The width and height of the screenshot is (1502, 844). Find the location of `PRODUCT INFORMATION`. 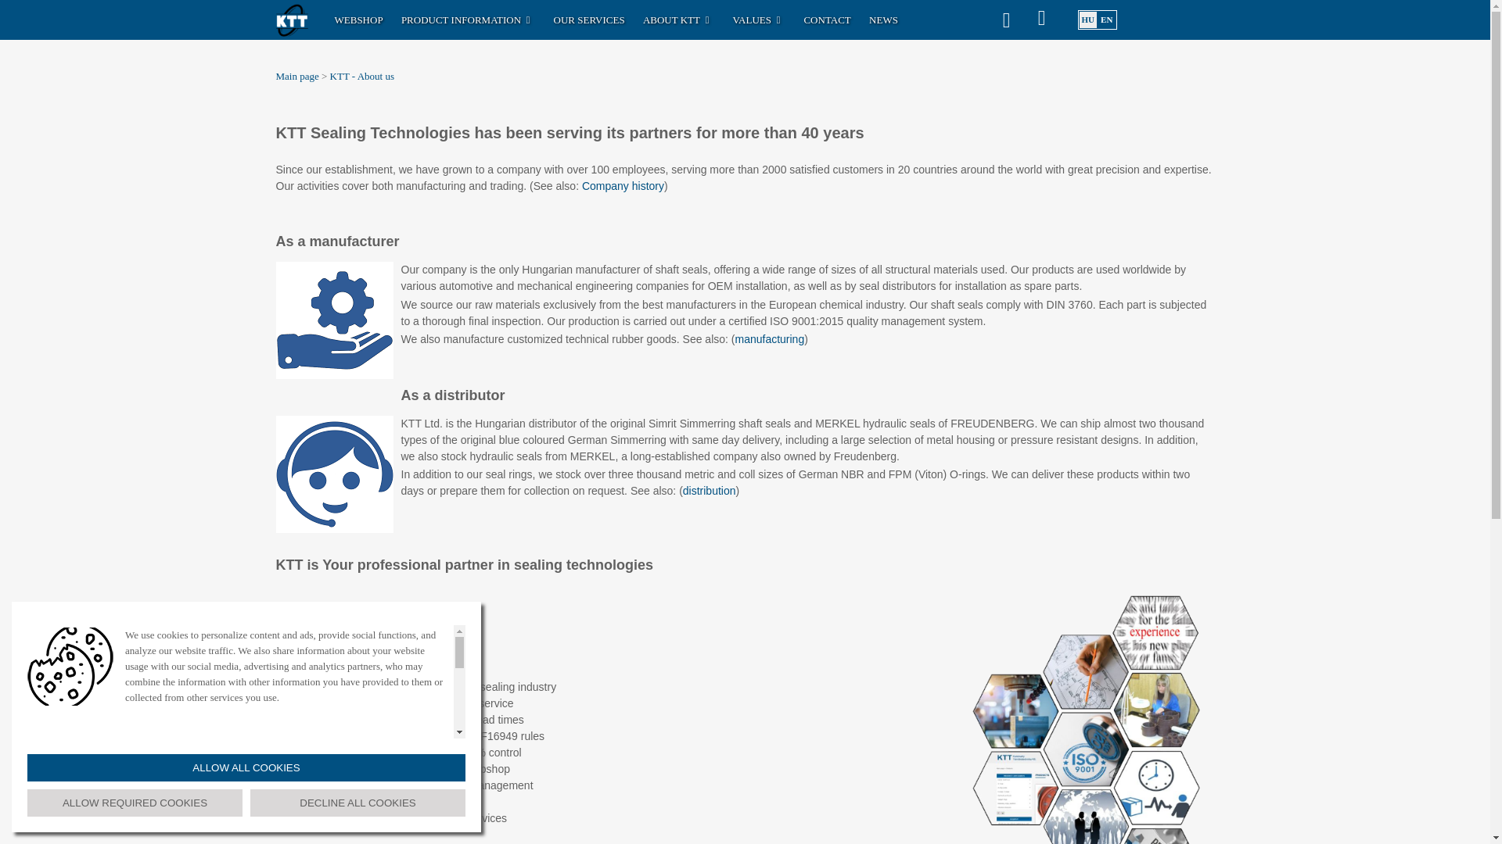

PRODUCT INFORMATION is located at coordinates (468, 19).